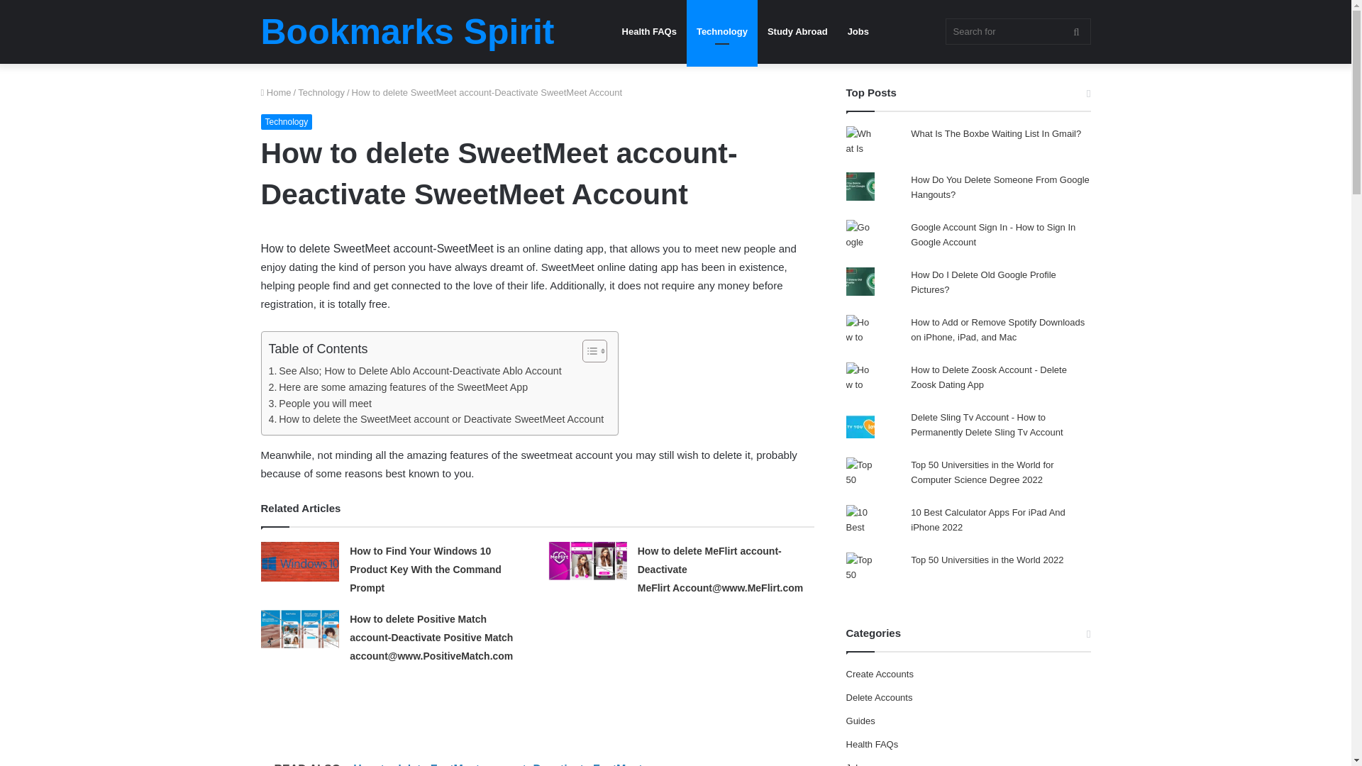 This screenshot has width=1362, height=766. Describe the element at coordinates (407, 32) in the screenshot. I see `Bookmarks Spirit` at that location.